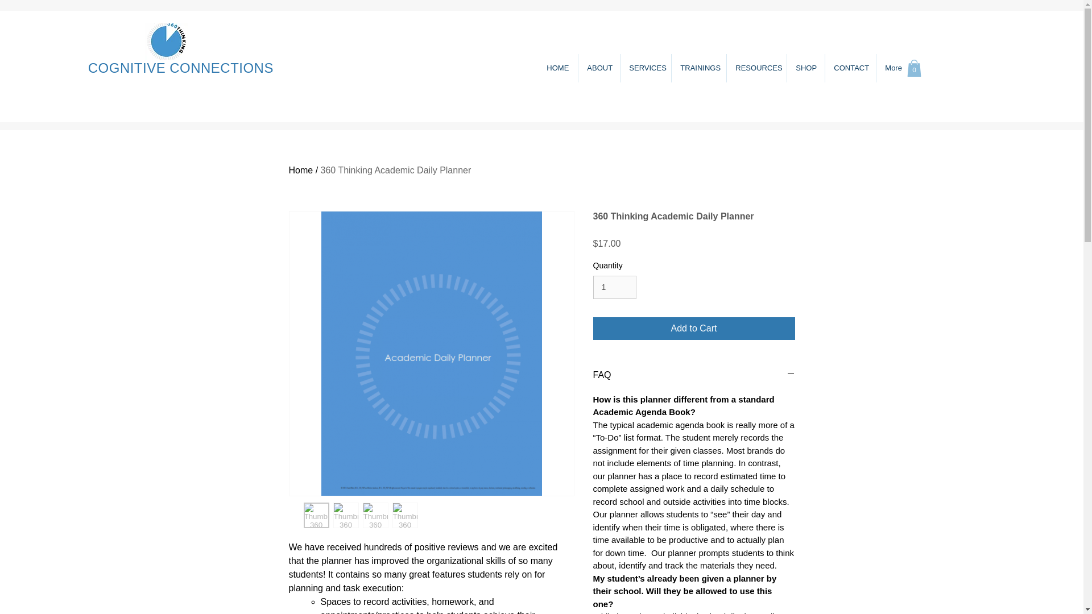  What do you see at coordinates (614, 287) in the screenshot?
I see `1` at bounding box center [614, 287].